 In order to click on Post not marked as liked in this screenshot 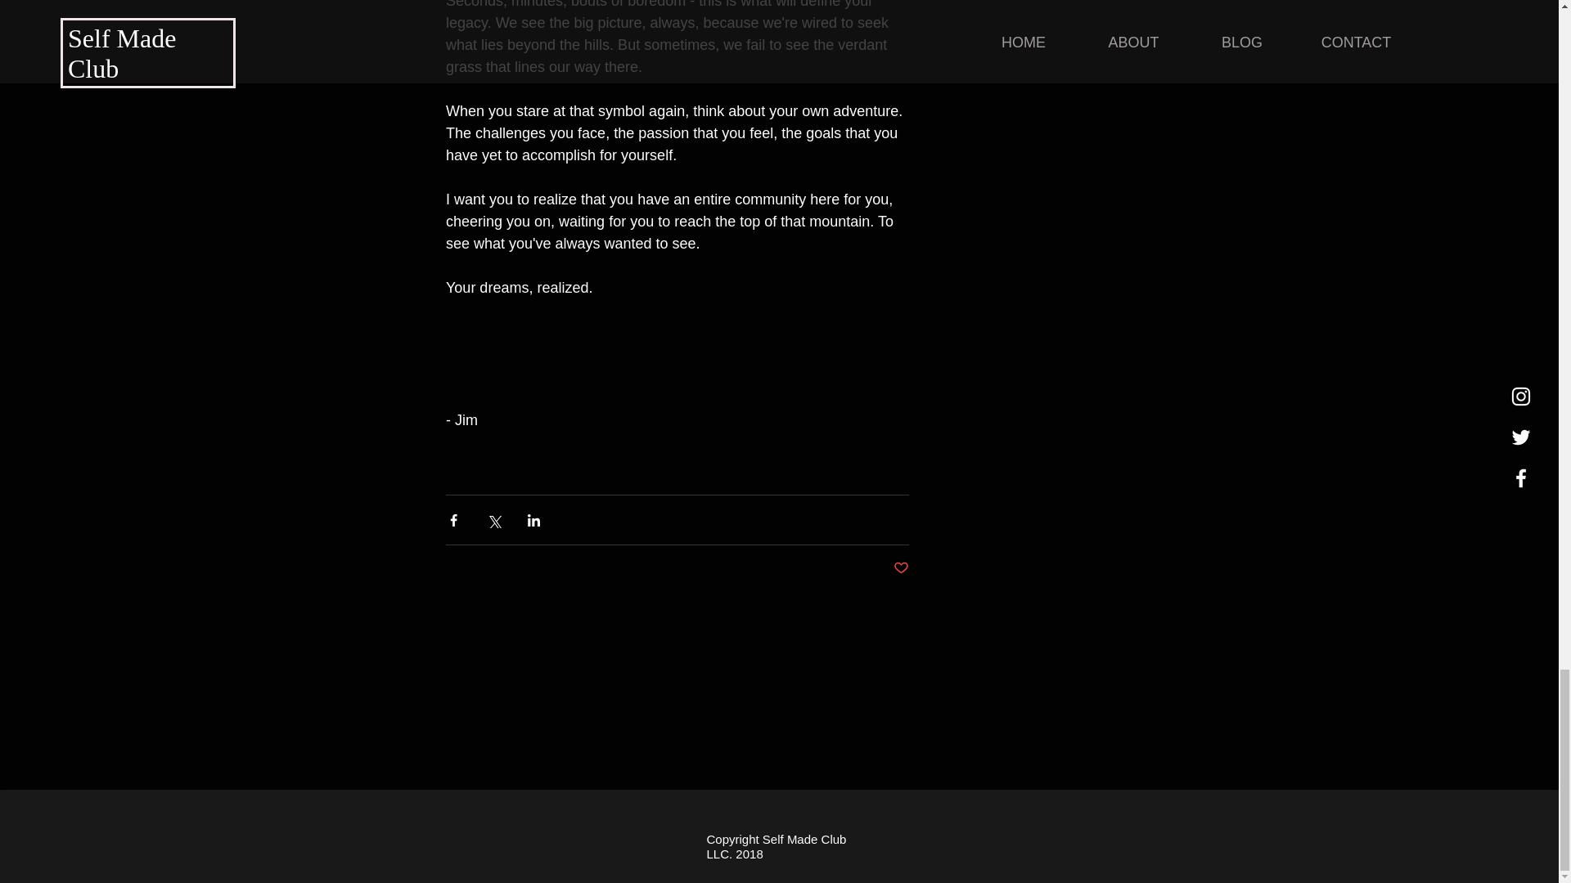, I will do `click(902, 568)`.